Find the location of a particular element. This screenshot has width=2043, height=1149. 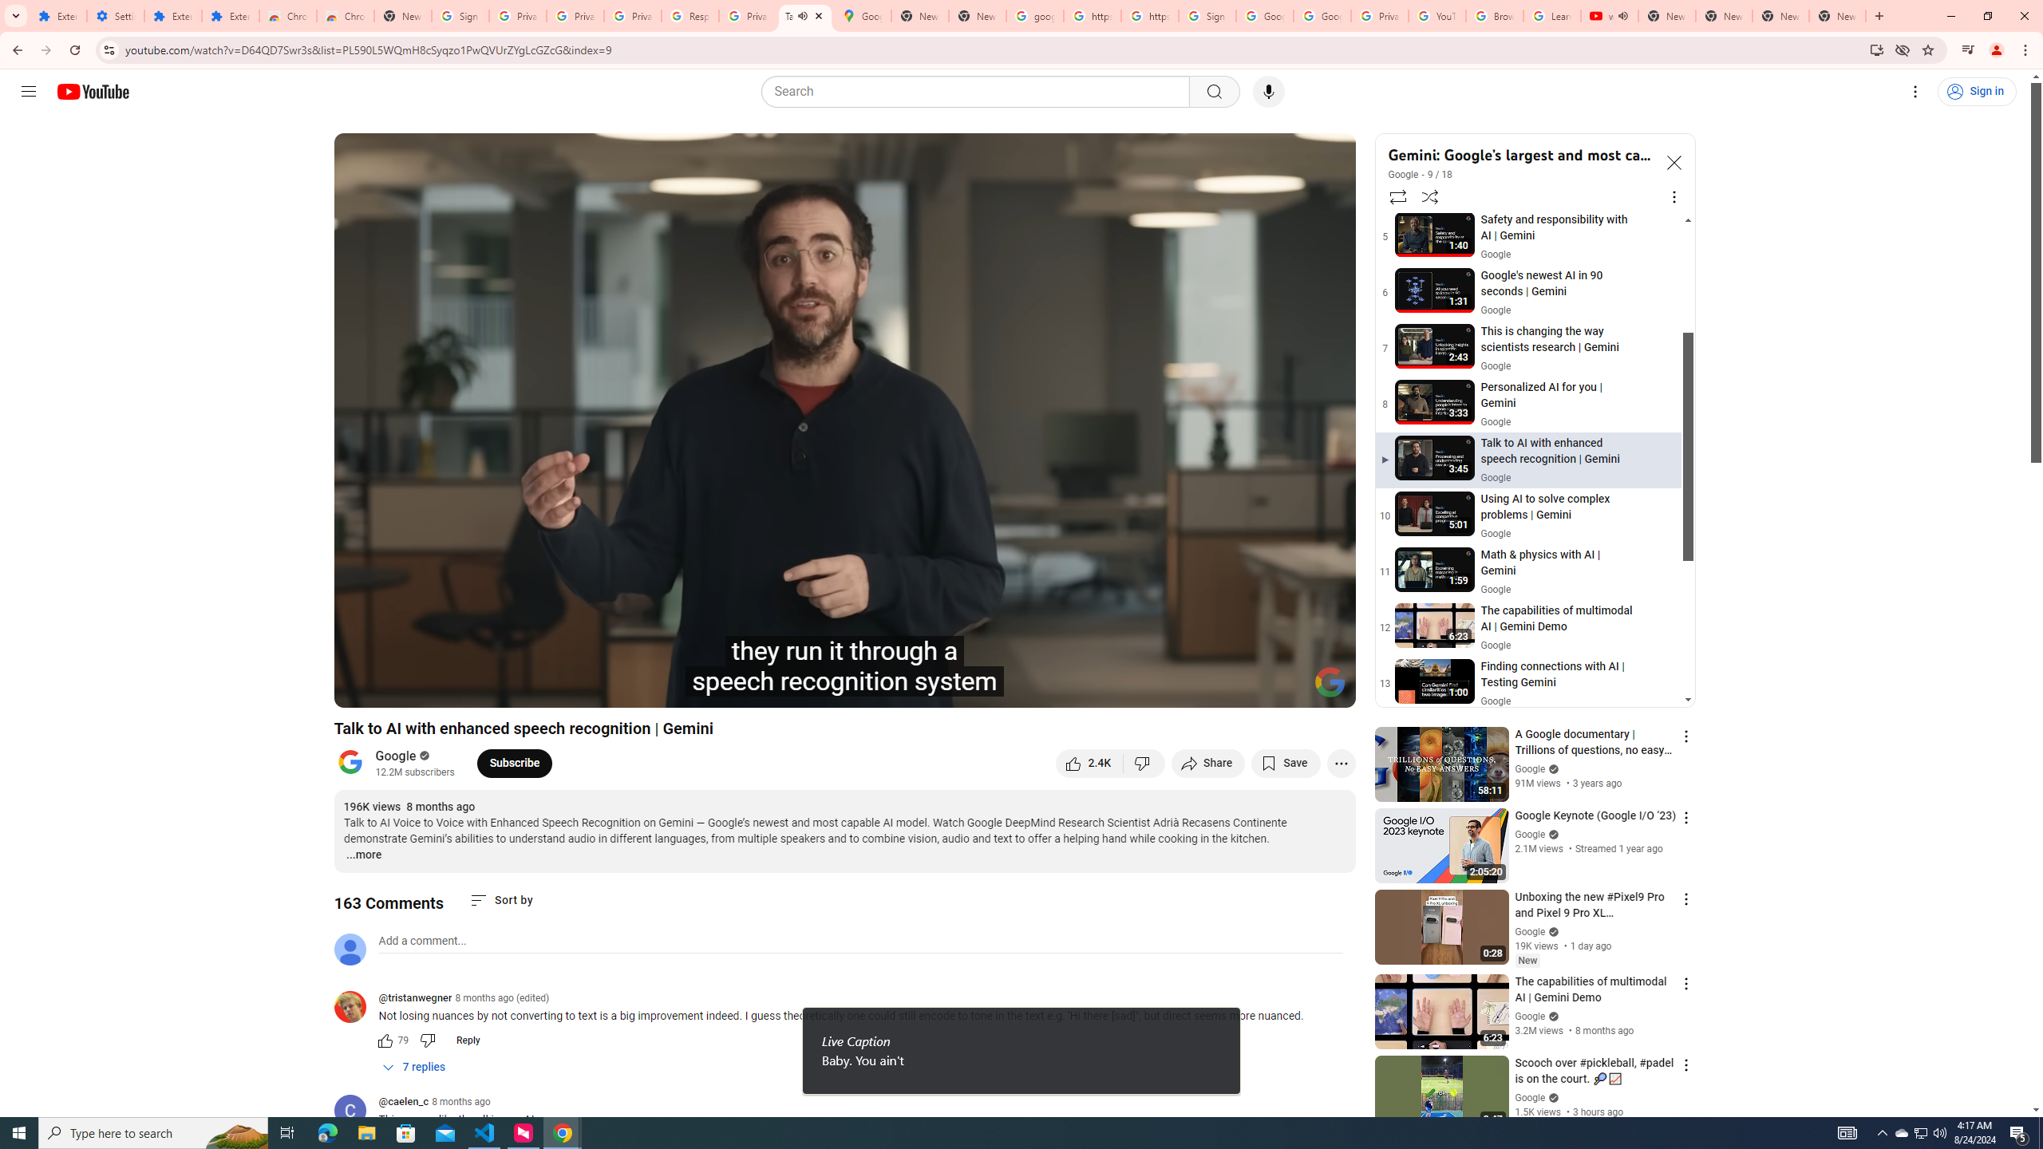

Browse Chrome as a guest - Computer - Google Chrome Help is located at coordinates (1494, 16).